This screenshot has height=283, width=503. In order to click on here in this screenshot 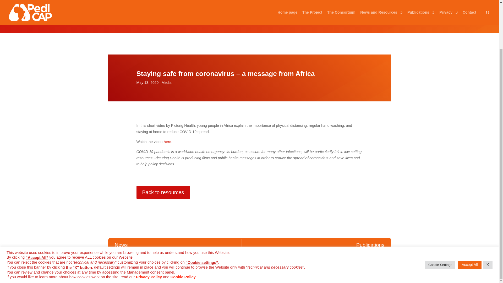, I will do `click(167, 141)`.